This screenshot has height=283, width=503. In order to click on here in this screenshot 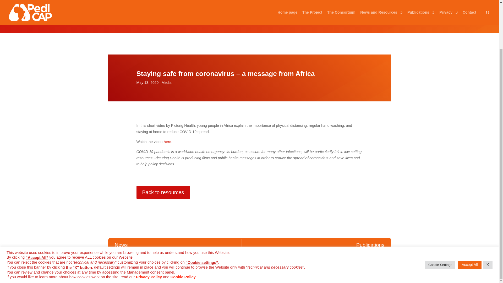, I will do `click(167, 141)`.